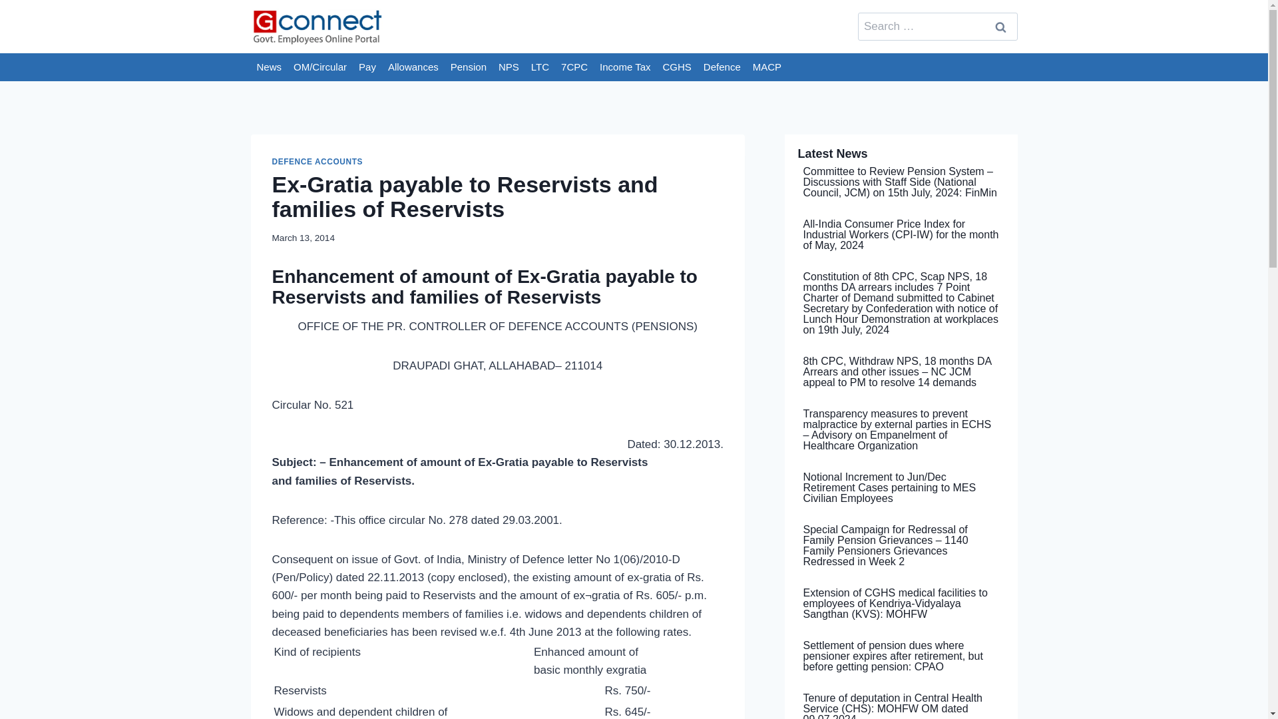 The image size is (1278, 719). What do you see at coordinates (574, 67) in the screenshot?
I see `7CPC` at bounding box center [574, 67].